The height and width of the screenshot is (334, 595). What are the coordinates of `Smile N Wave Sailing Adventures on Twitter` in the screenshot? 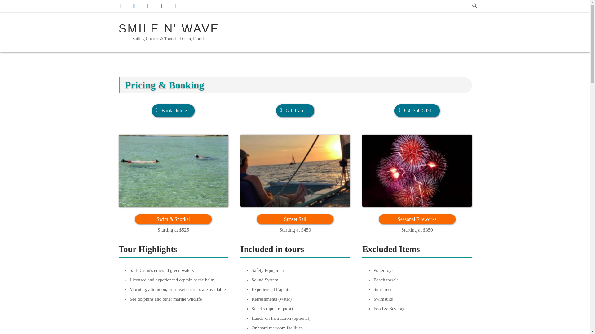 It's located at (134, 6).